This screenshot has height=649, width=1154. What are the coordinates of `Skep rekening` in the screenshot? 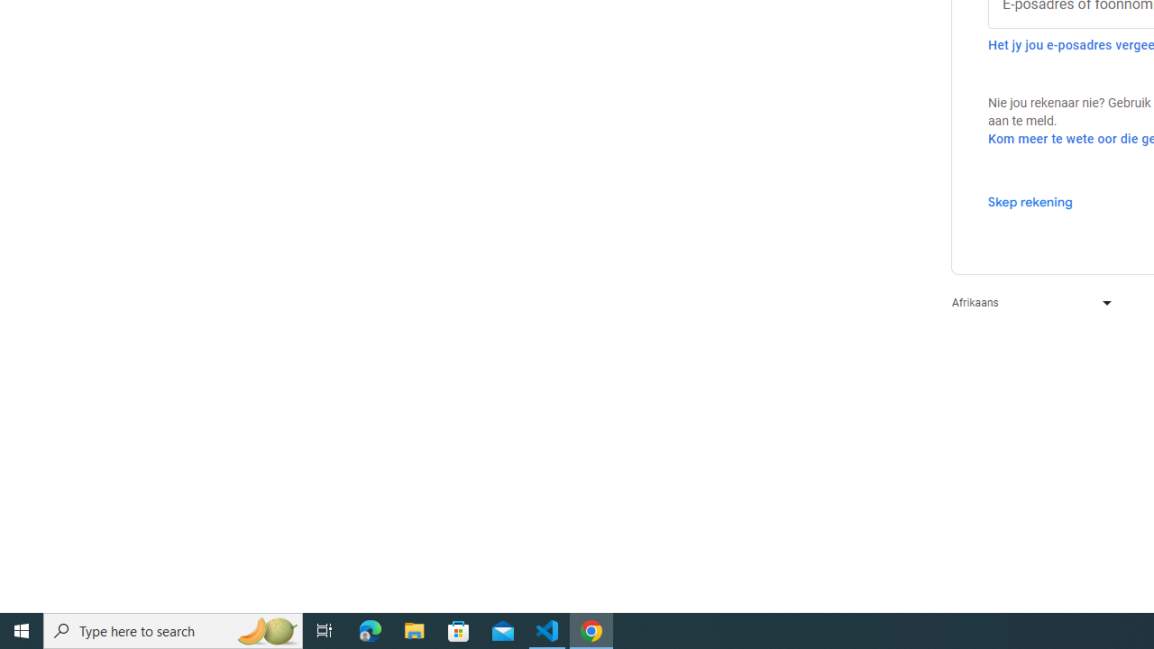 It's located at (1030, 201).